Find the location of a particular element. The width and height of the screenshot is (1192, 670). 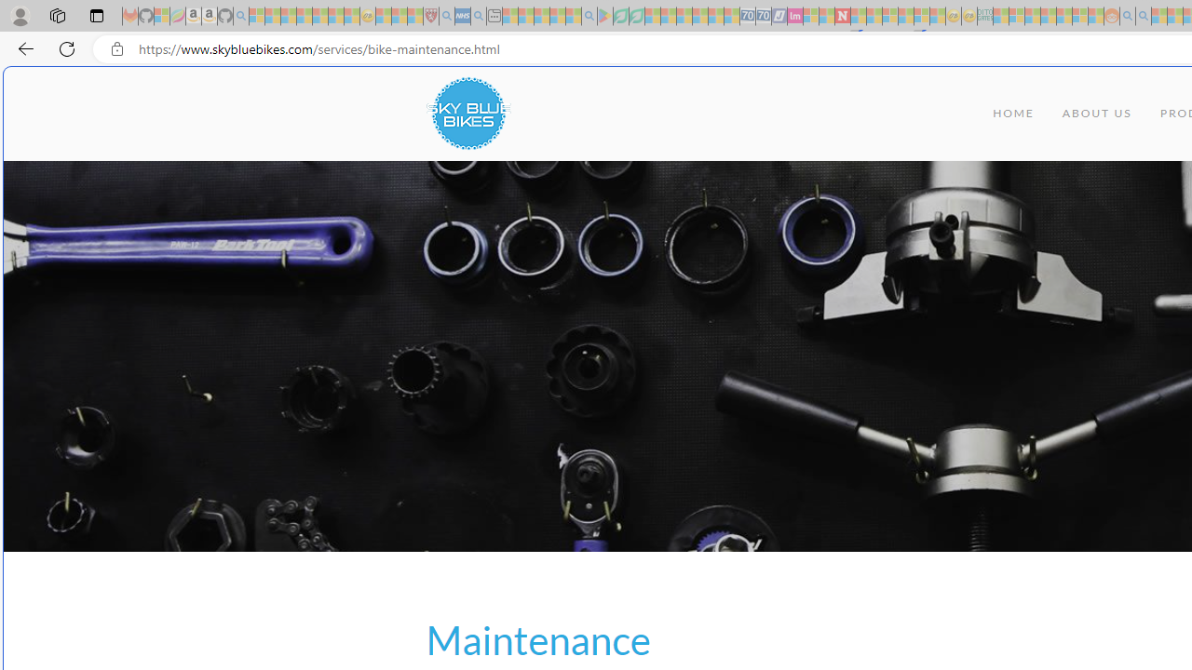

The Weather Channel - MSN - Sleeping is located at coordinates (289, 17).